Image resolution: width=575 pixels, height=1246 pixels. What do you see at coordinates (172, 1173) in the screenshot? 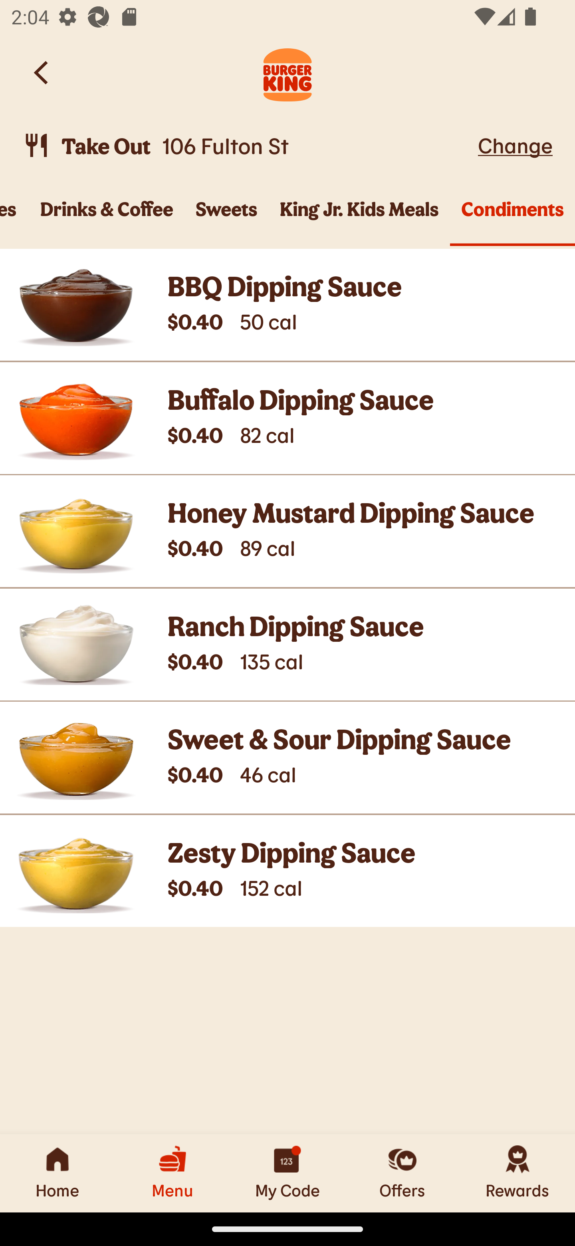
I see `Menu` at bounding box center [172, 1173].